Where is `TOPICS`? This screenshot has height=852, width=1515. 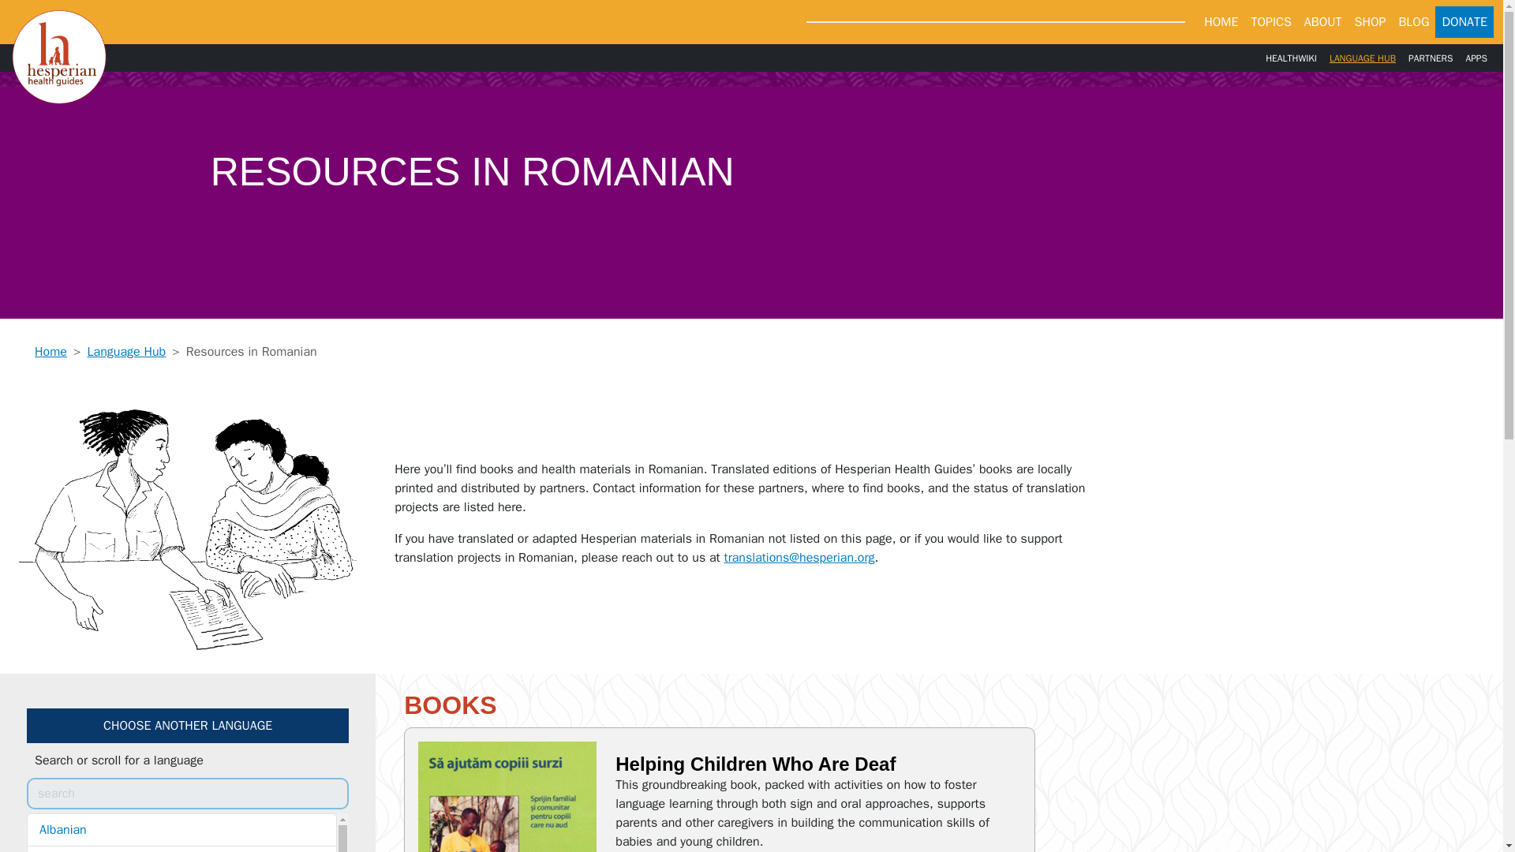 TOPICS is located at coordinates (1270, 21).